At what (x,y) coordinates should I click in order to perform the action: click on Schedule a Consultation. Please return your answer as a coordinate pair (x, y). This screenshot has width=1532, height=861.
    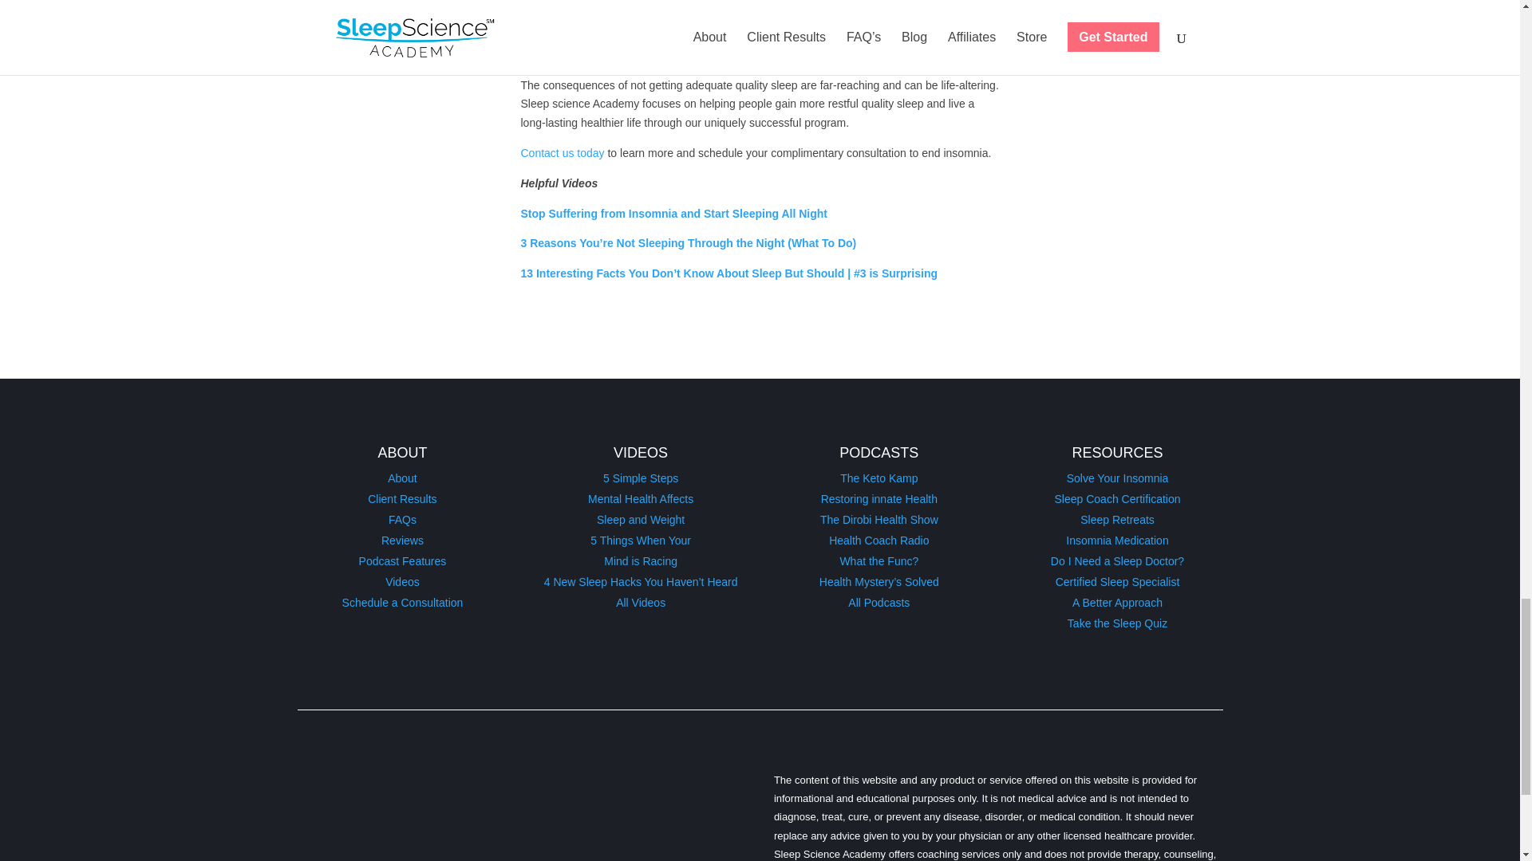
    Looking at the image, I should click on (402, 603).